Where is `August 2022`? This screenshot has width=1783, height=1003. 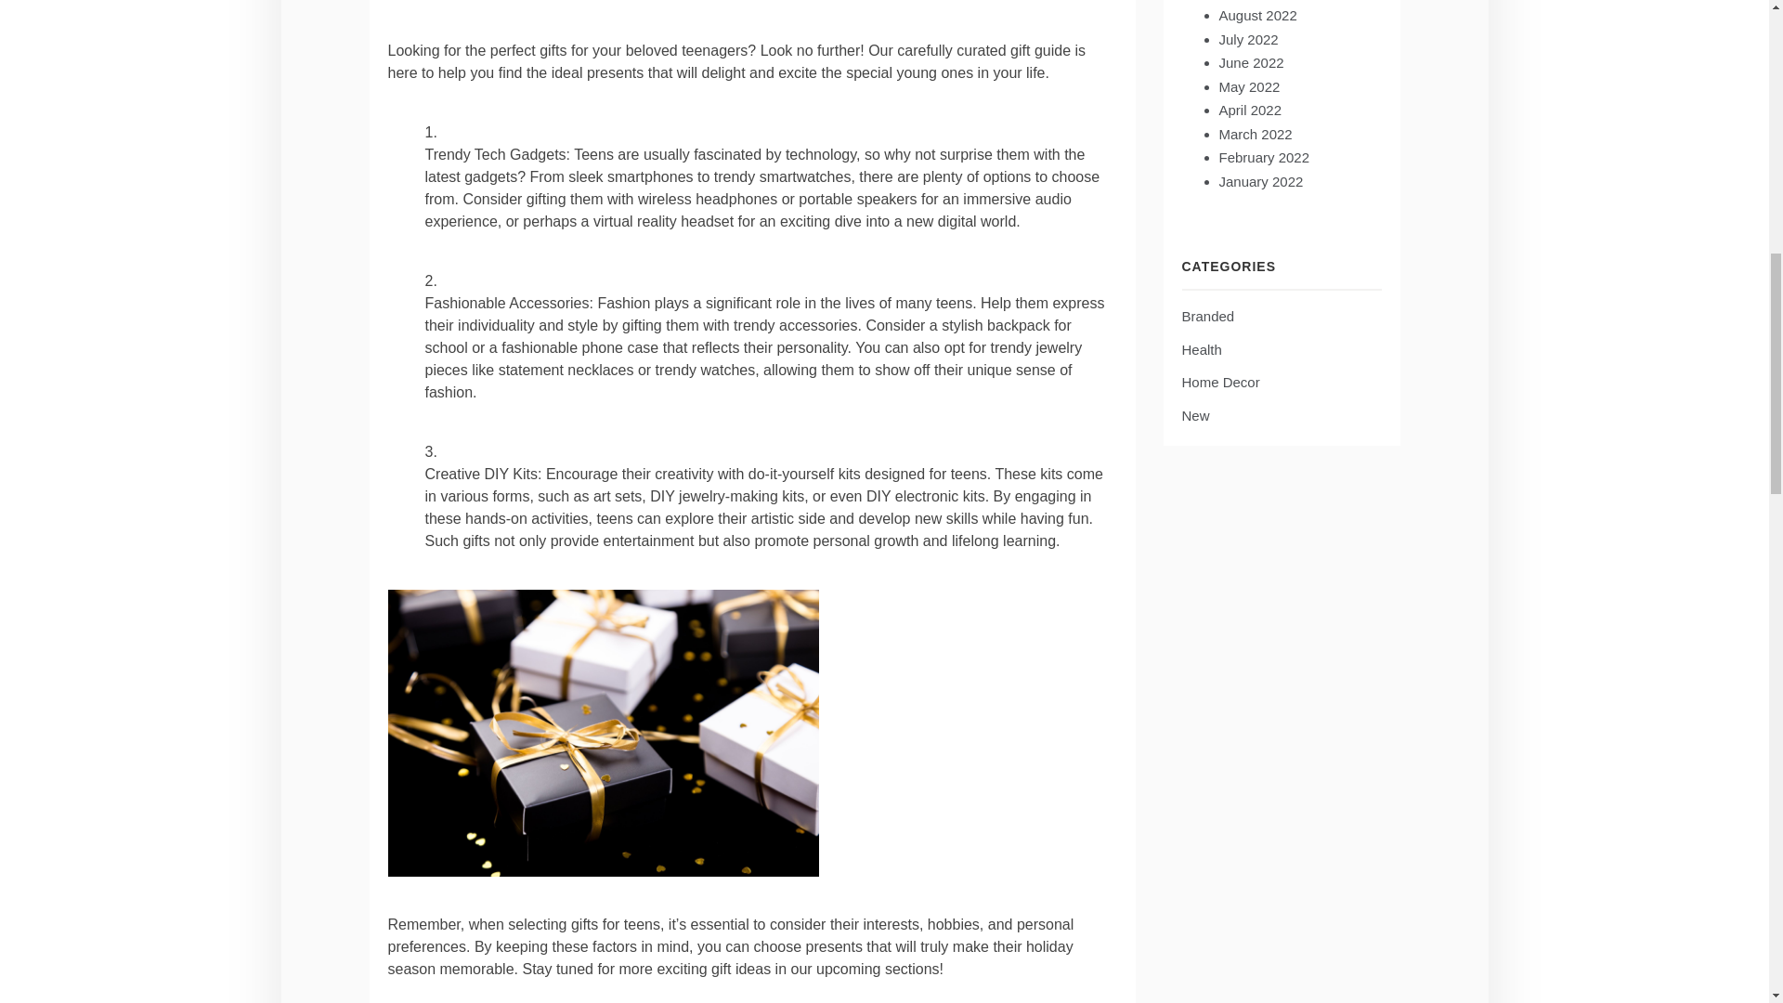 August 2022 is located at coordinates (1256, 15).